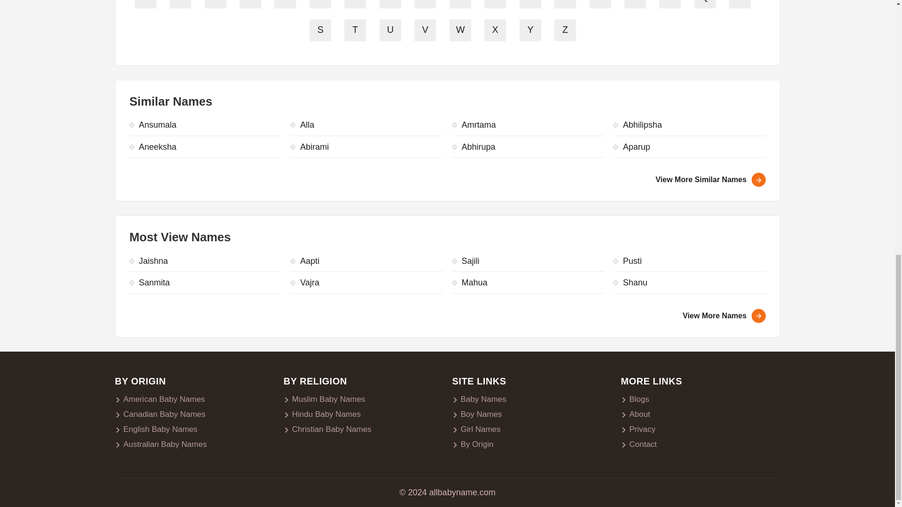 Image resolution: width=902 pixels, height=507 pixels. I want to click on B, so click(182, 5).